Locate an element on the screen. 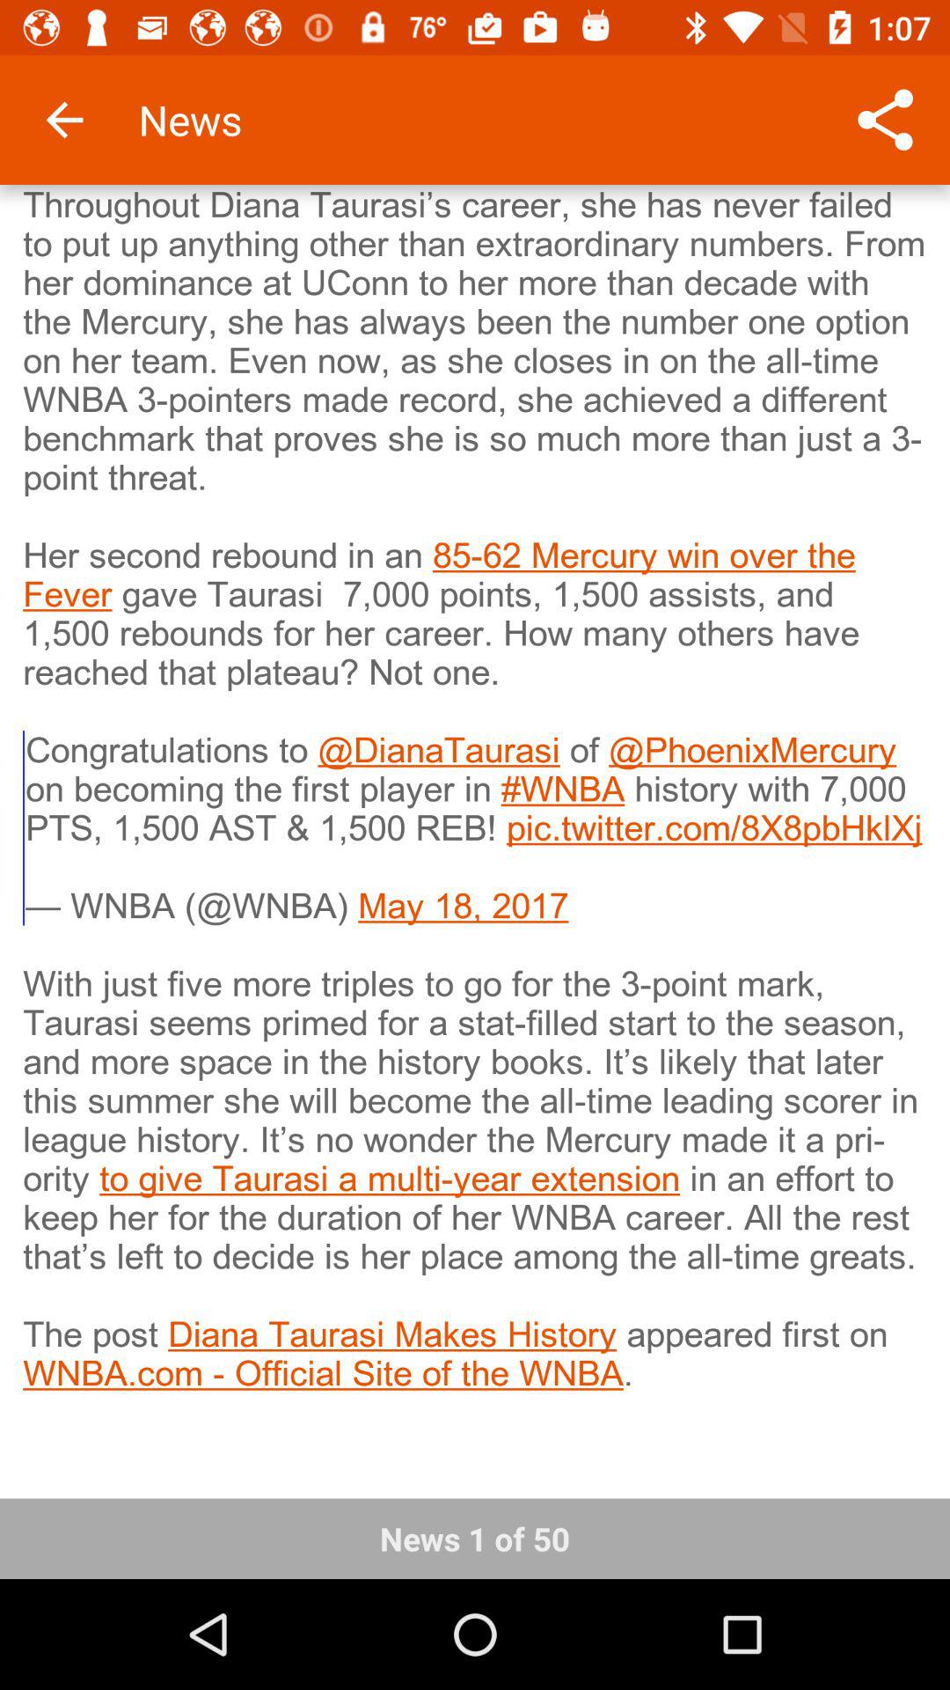 The height and width of the screenshot is (1690, 950). launch the item above the news 1 of is located at coordinates (475, 830).